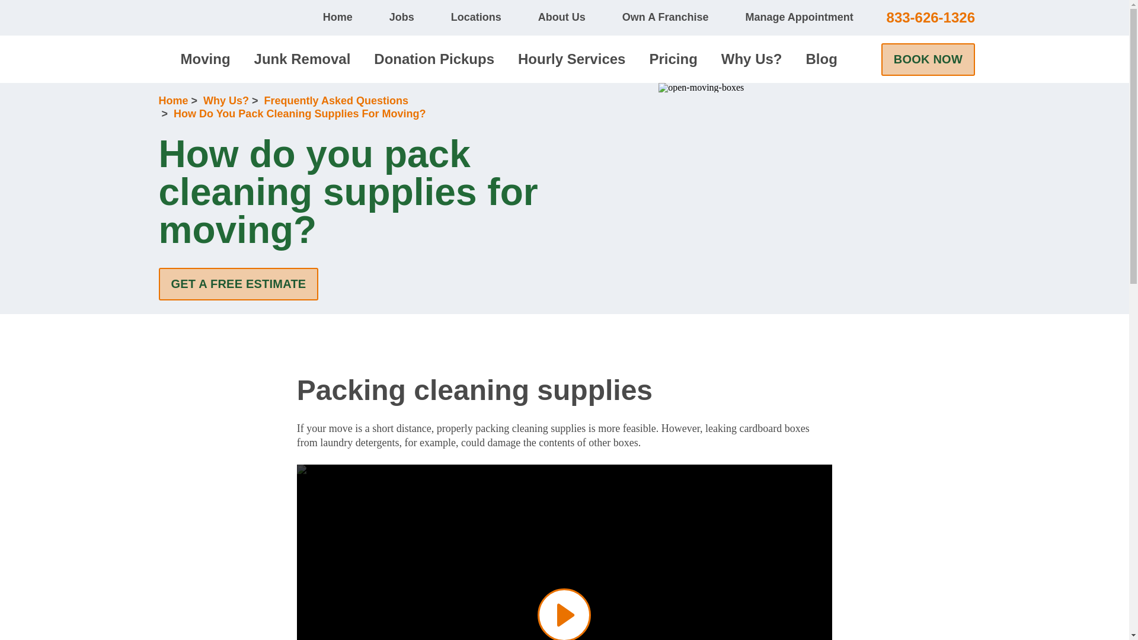 Image resolution: width=1138 pixels, height=640 pixels. What do you see at coordinates (672, 59) in the screenshot?
I see `Pricing` at bounding box center [672, 59].